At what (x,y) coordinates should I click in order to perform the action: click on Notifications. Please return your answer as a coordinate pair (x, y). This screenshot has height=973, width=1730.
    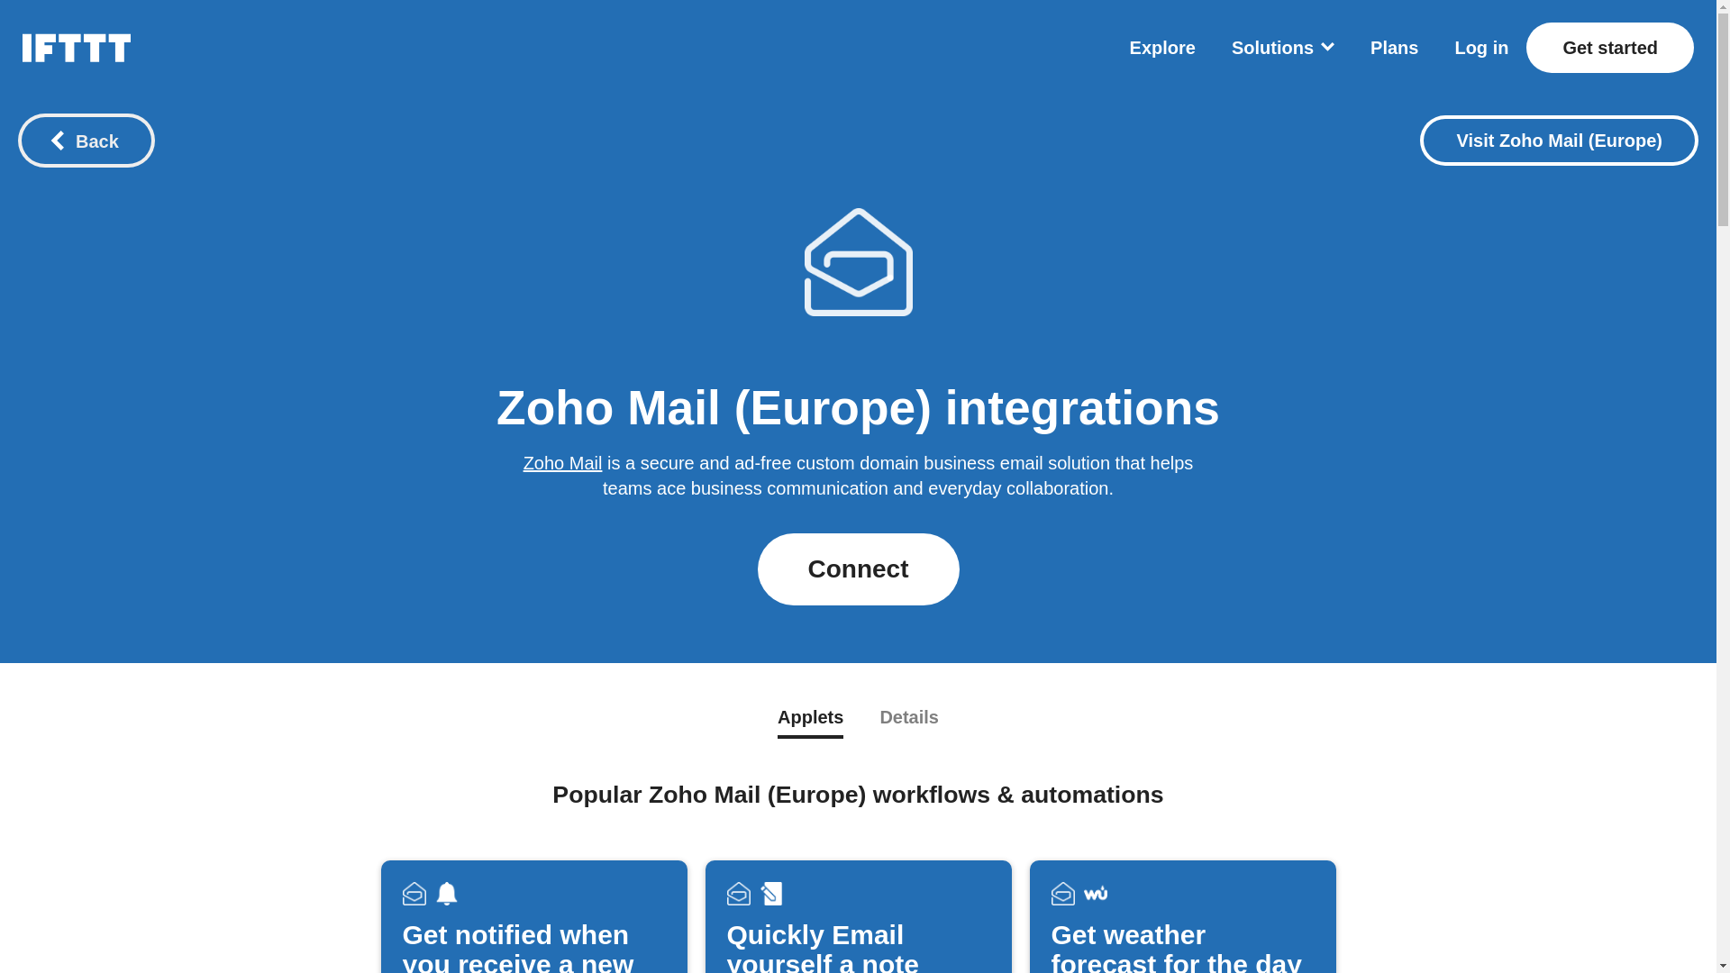
    Looking at the image, I should click on (445, 894).